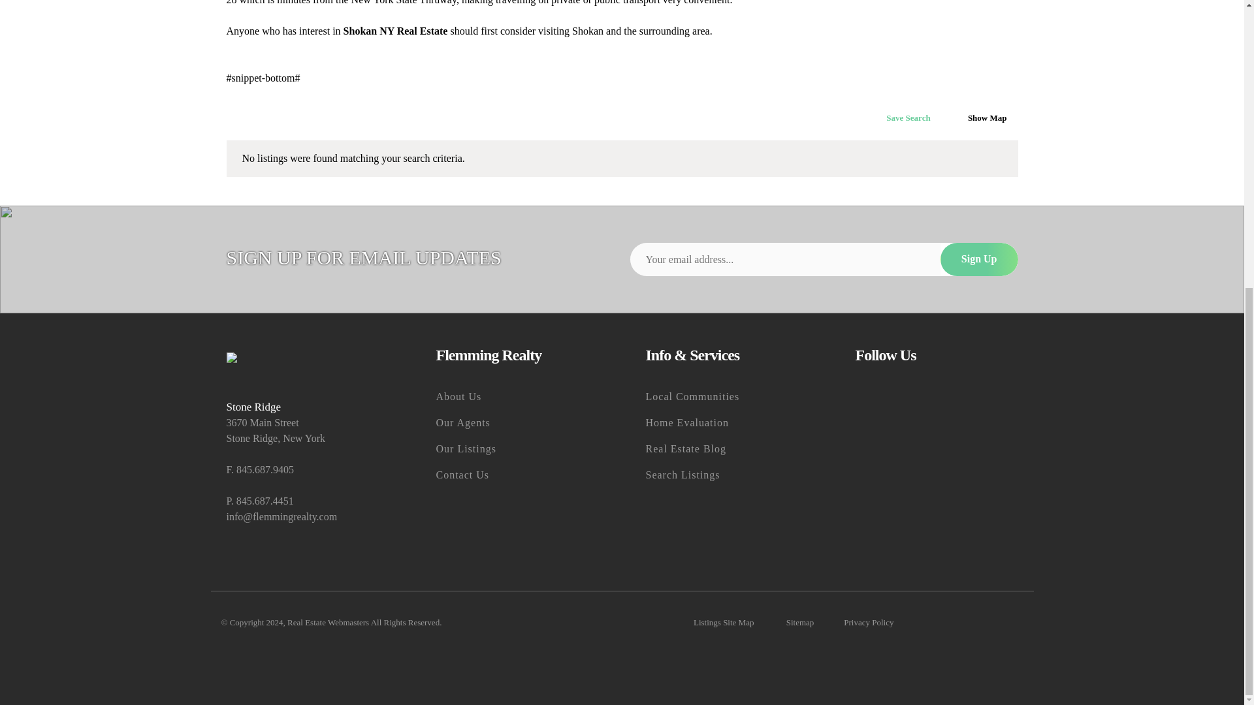 This screenshot has width=1254, height=705. Describe the element at coordinates (517, 396) in the screenshot. I see `About Us` at that location.